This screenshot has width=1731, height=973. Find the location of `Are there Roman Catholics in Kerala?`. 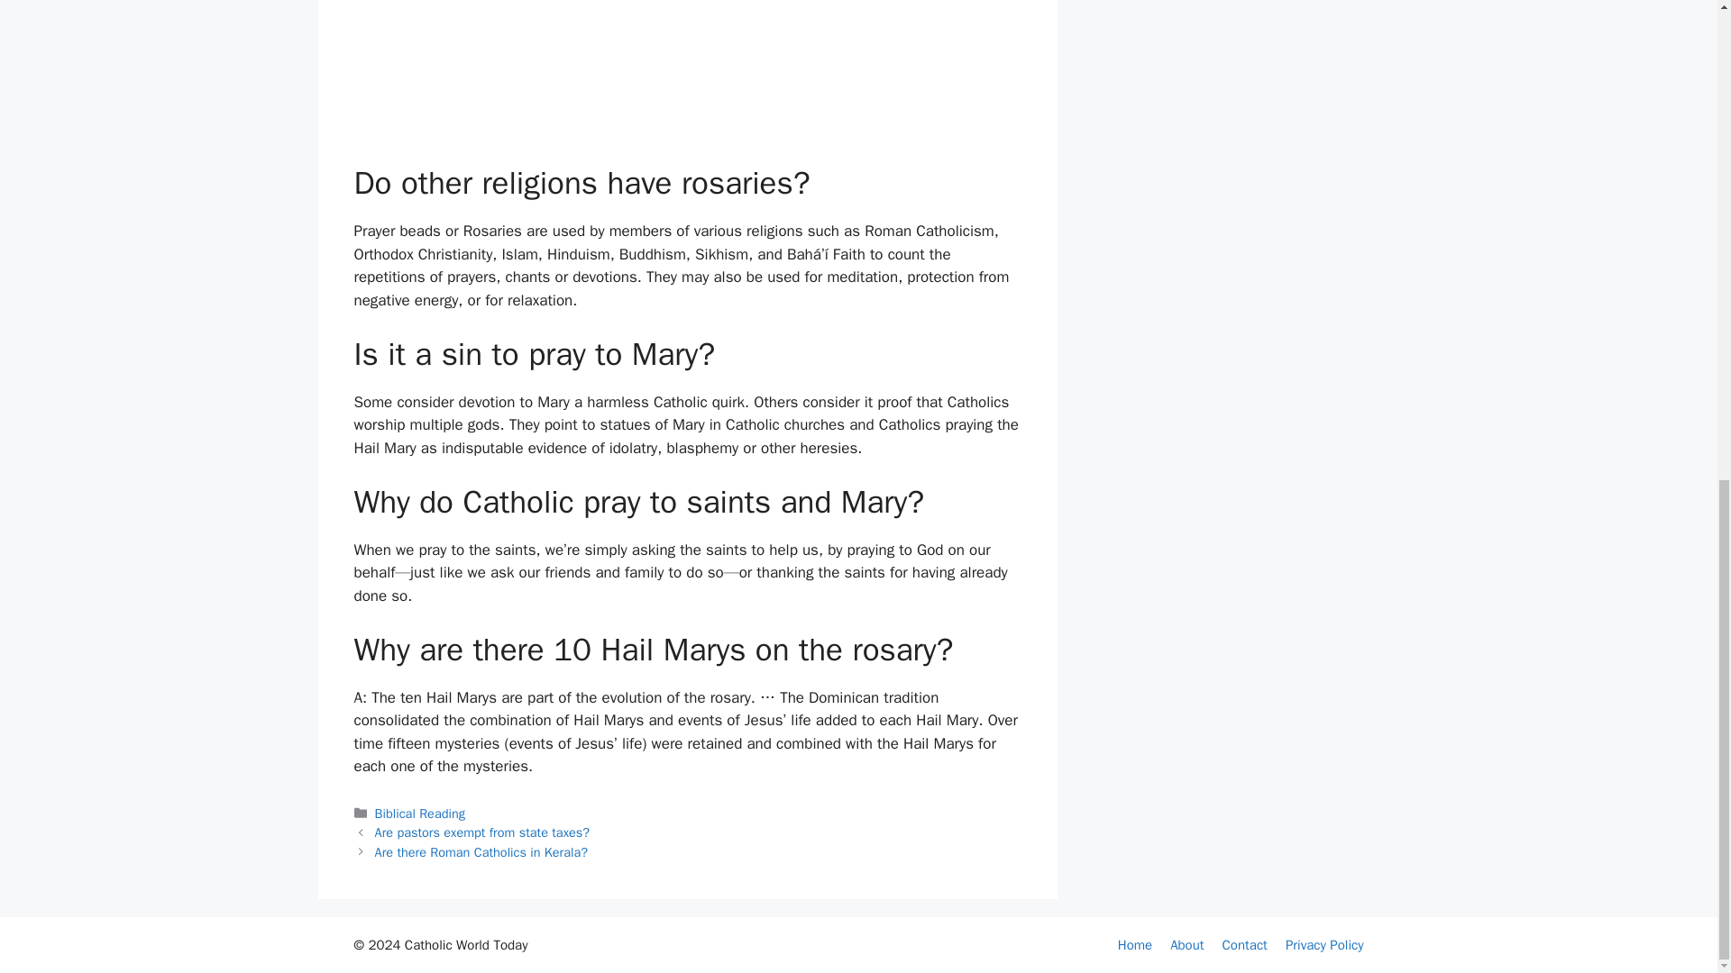

Are there Roman Catholics in Kerala? is located at coordinates (481, 852).